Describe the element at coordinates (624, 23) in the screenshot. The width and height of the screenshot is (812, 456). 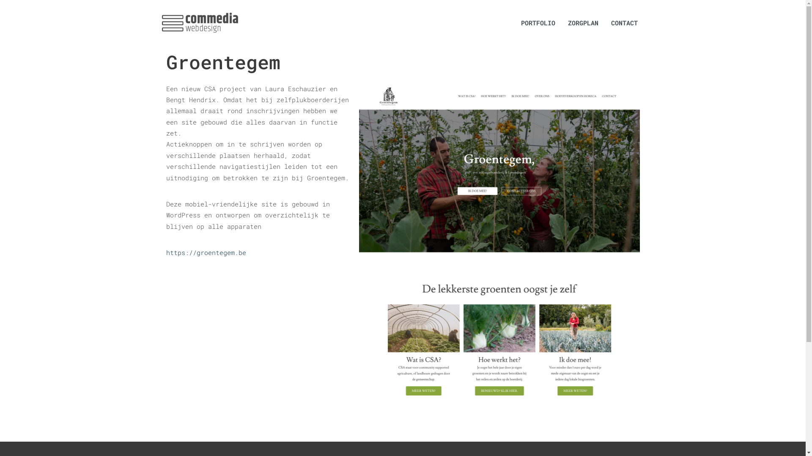
I see `CONTACT` at that location.